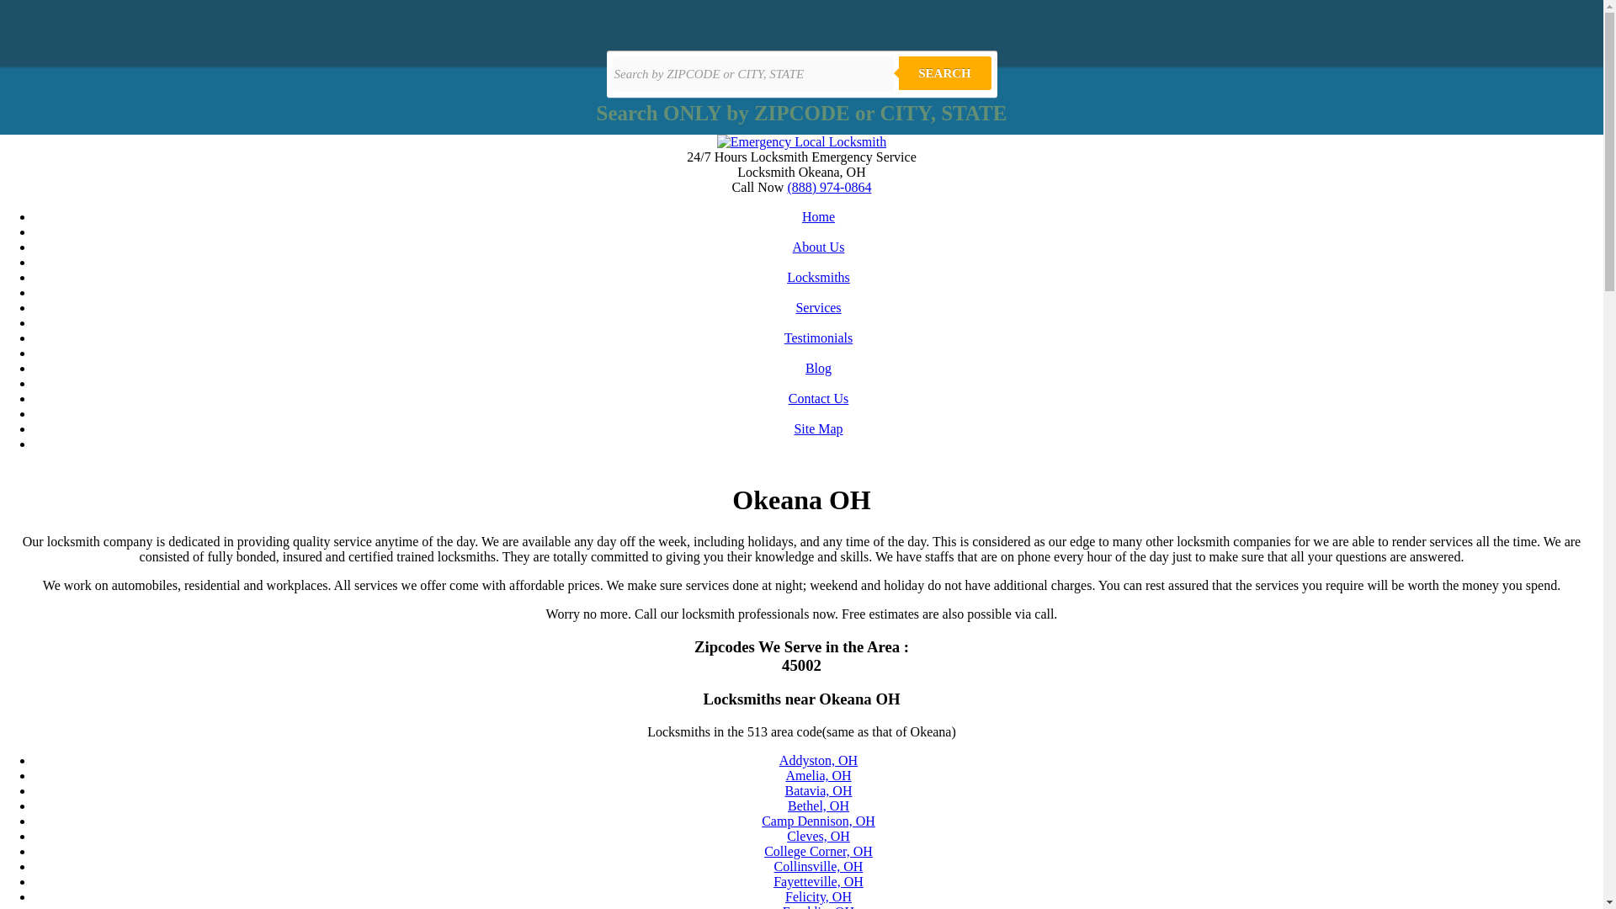 The image size is (1616, 909). I want to click on Permanent Link to Franklin OH, so click(818, 906).